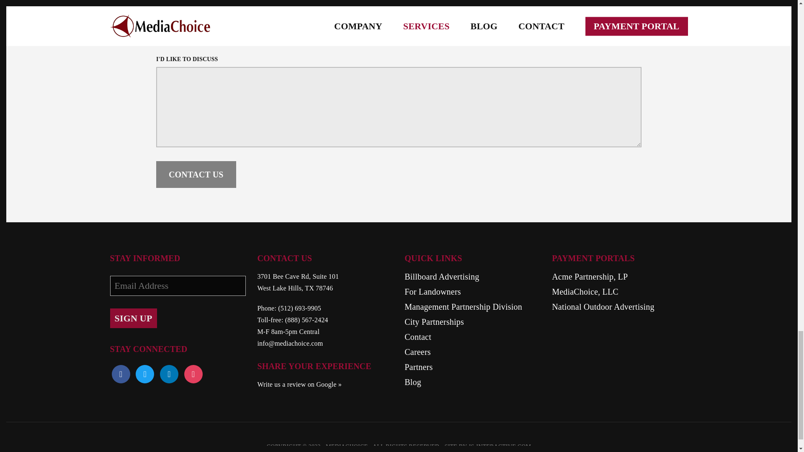 The height and width of the screenshot is (452, 804). Describe the element at coordinates (472, 367) in the screenshot. I see `Partners` at that location.